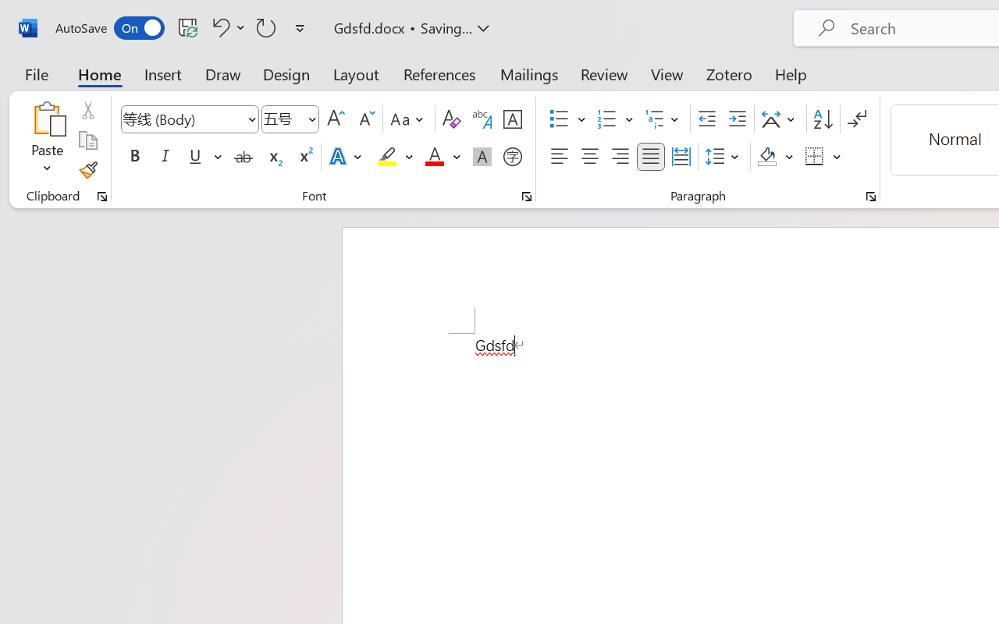 The width and height of the screenshot is (999, 624). Describe the element at coordinates (737, 119) in the screenshot. I see `Increase Indent` at that location.